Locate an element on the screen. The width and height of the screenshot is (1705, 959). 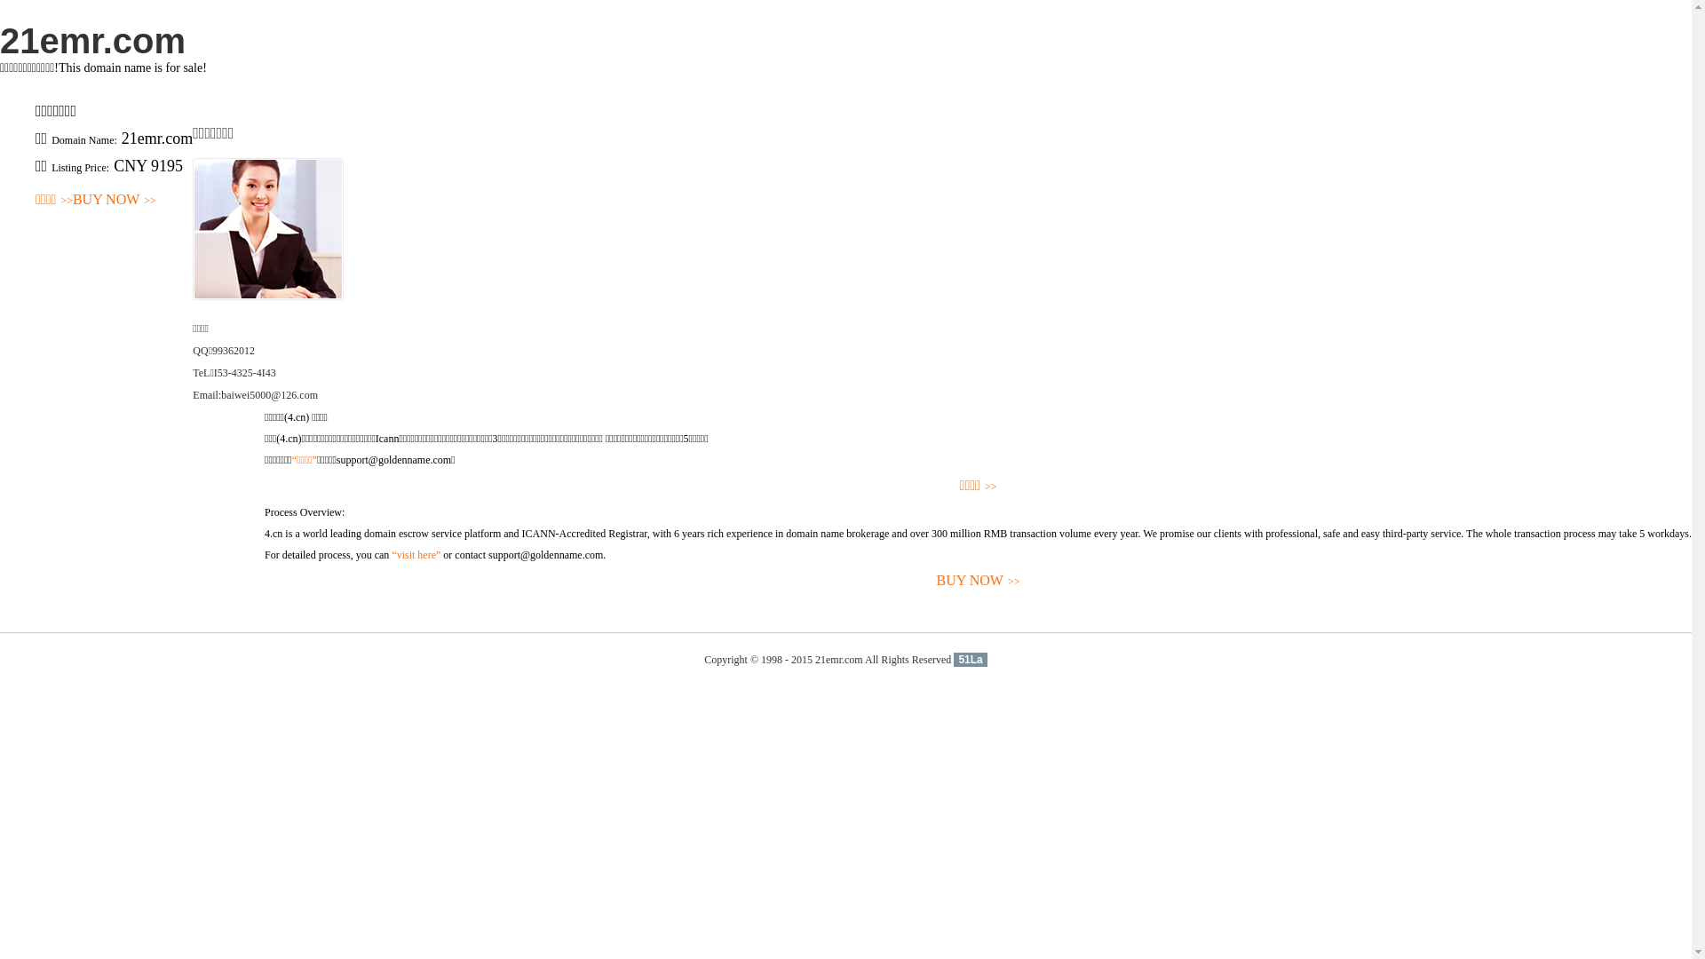
BUY NOW>> is located at coordinates (979, 581).